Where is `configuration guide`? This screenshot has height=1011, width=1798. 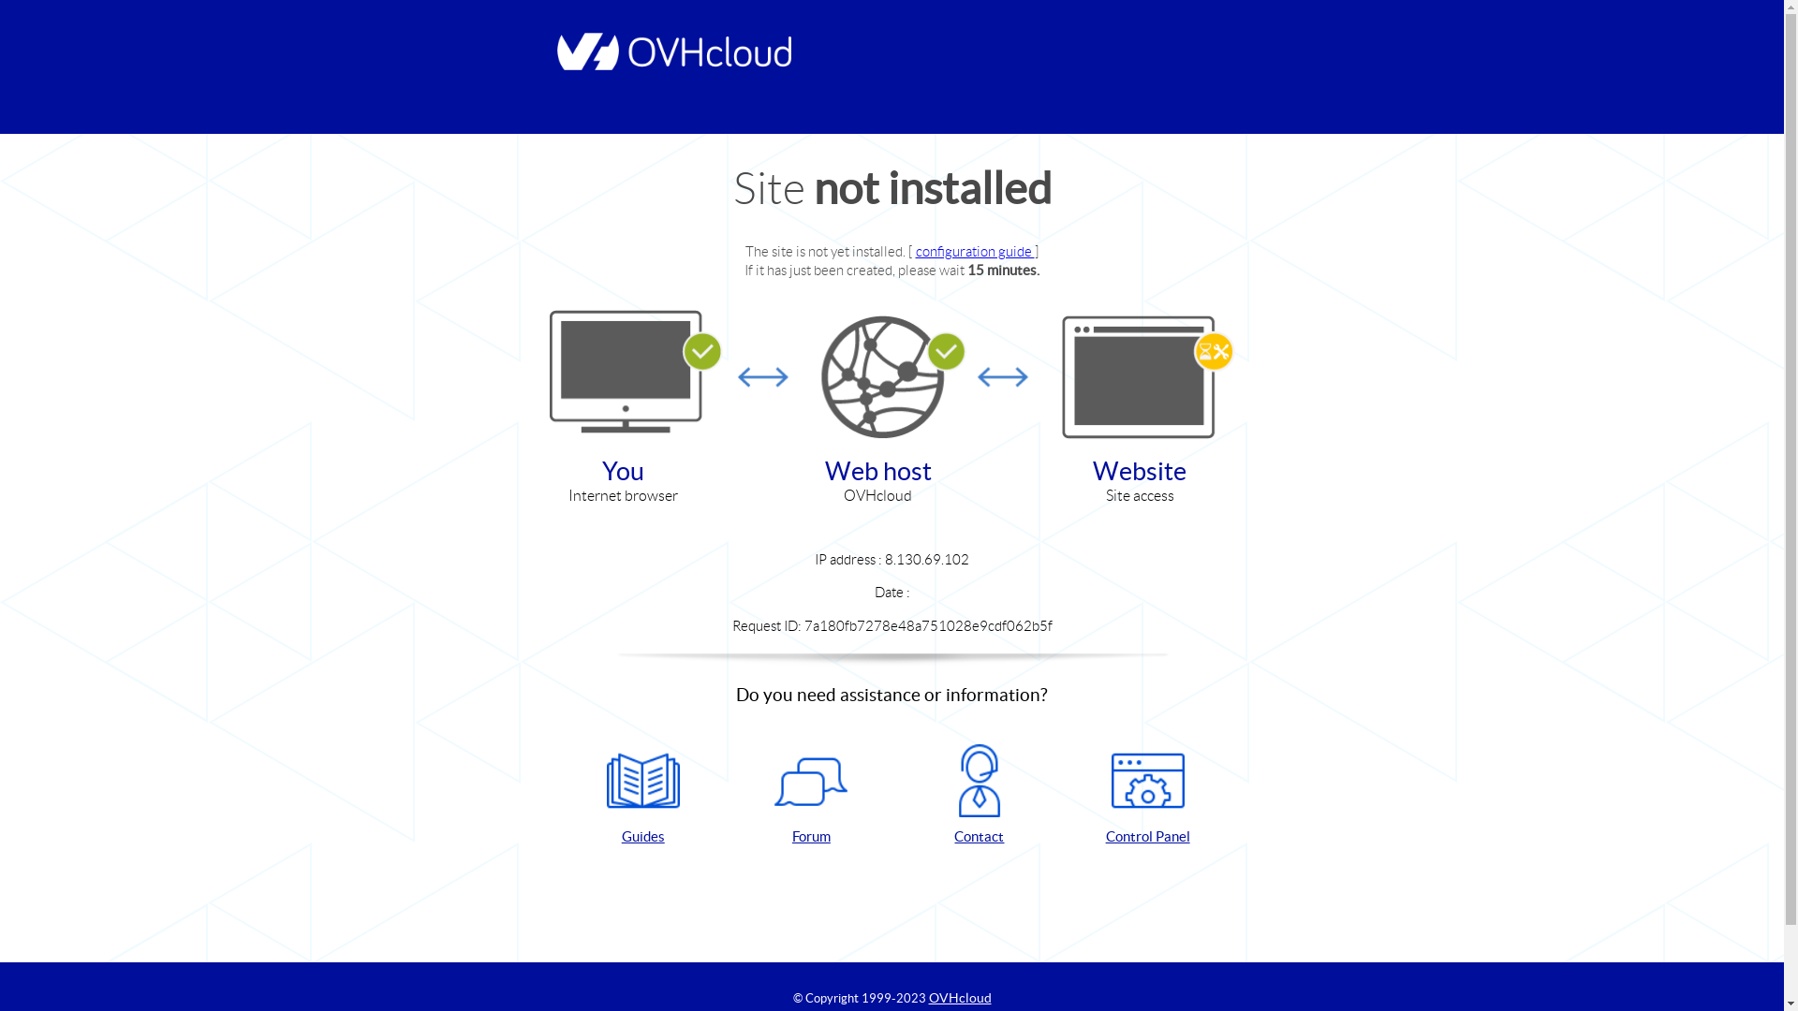 configuration guide is located at coordinates (976, 251).